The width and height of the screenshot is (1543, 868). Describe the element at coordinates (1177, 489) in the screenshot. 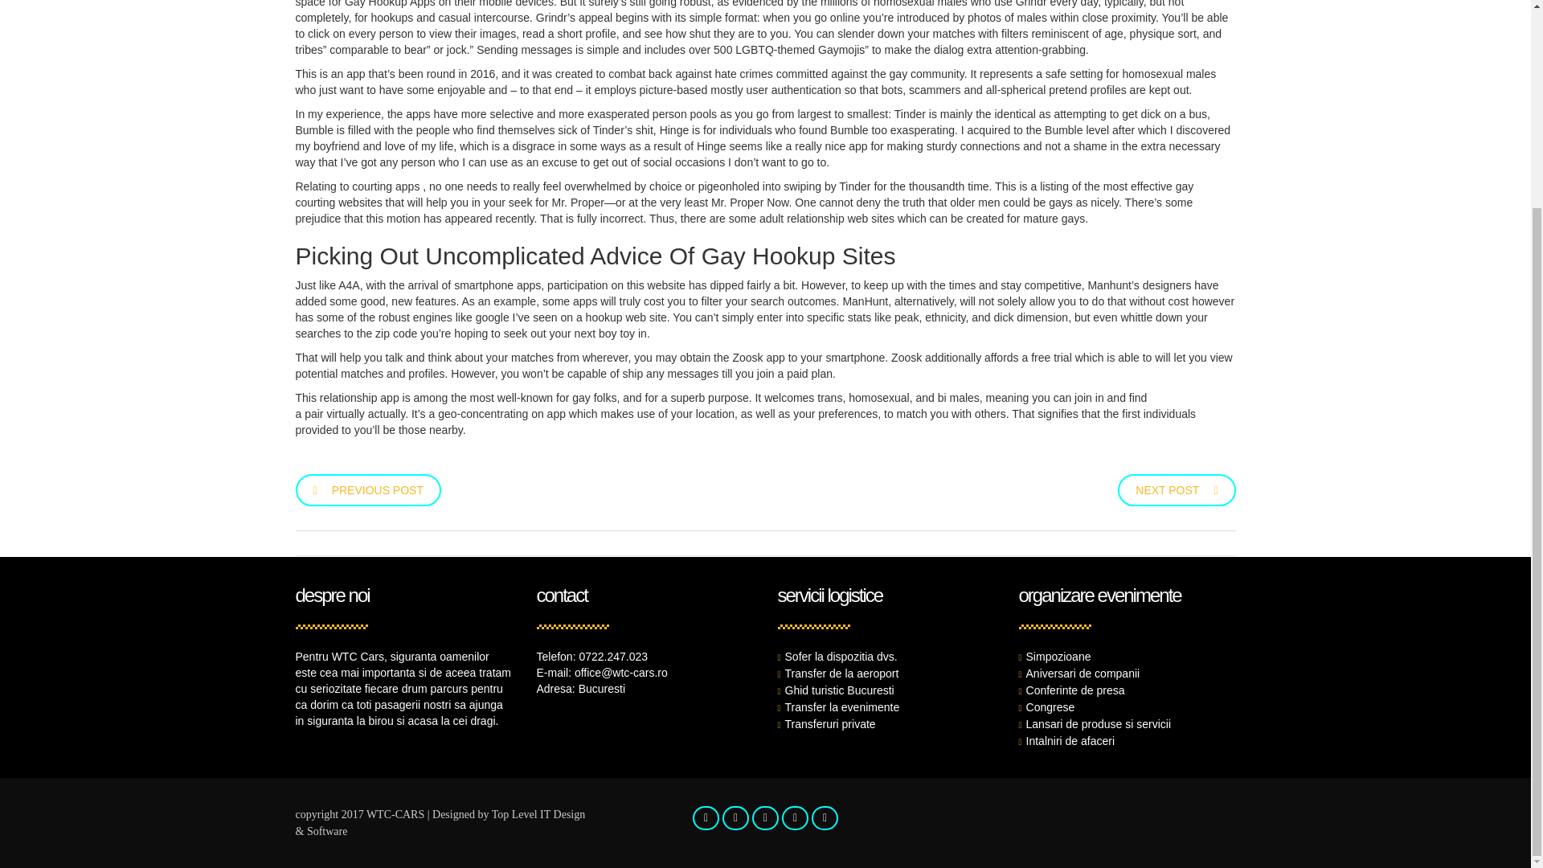

I see `NEXT POST` at that location.